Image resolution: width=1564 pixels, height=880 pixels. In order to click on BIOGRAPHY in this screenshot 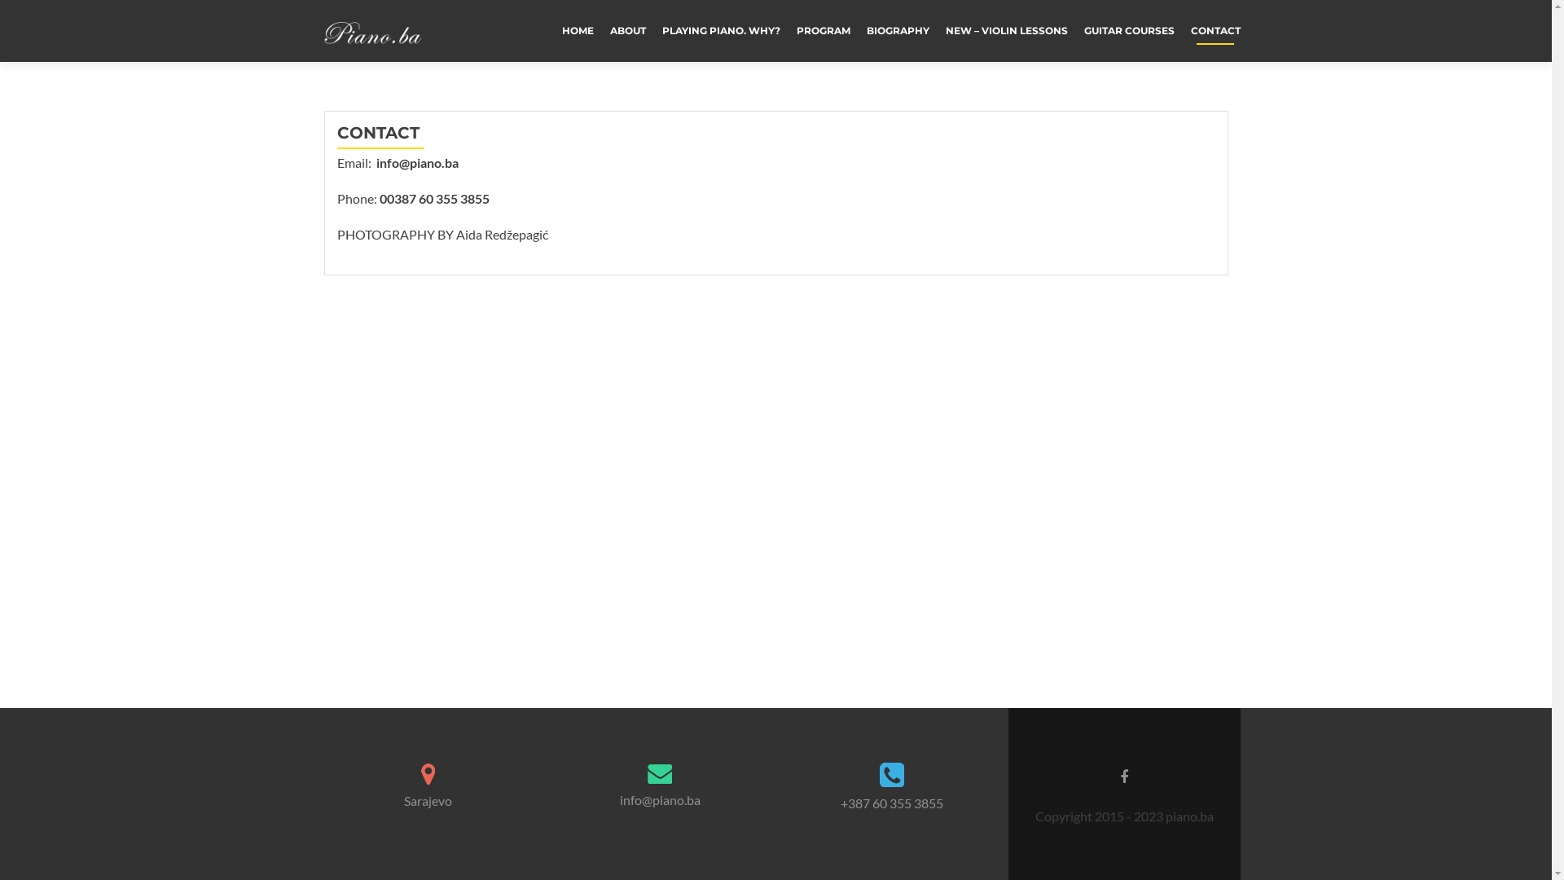, I will do `click(898, 31)`.